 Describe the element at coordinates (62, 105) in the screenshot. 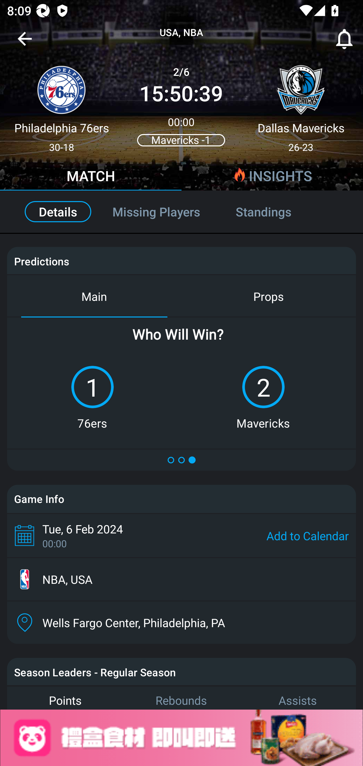

I see `Philadelphia 76ers 30-18` at that location.